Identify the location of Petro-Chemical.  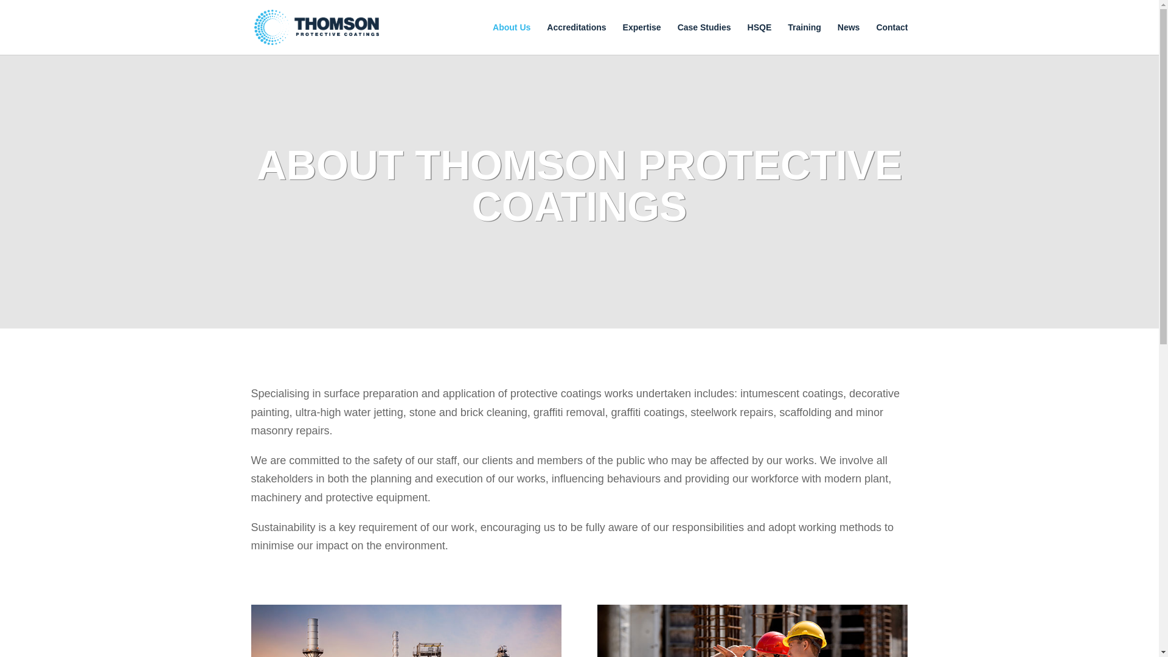
(405, 630).